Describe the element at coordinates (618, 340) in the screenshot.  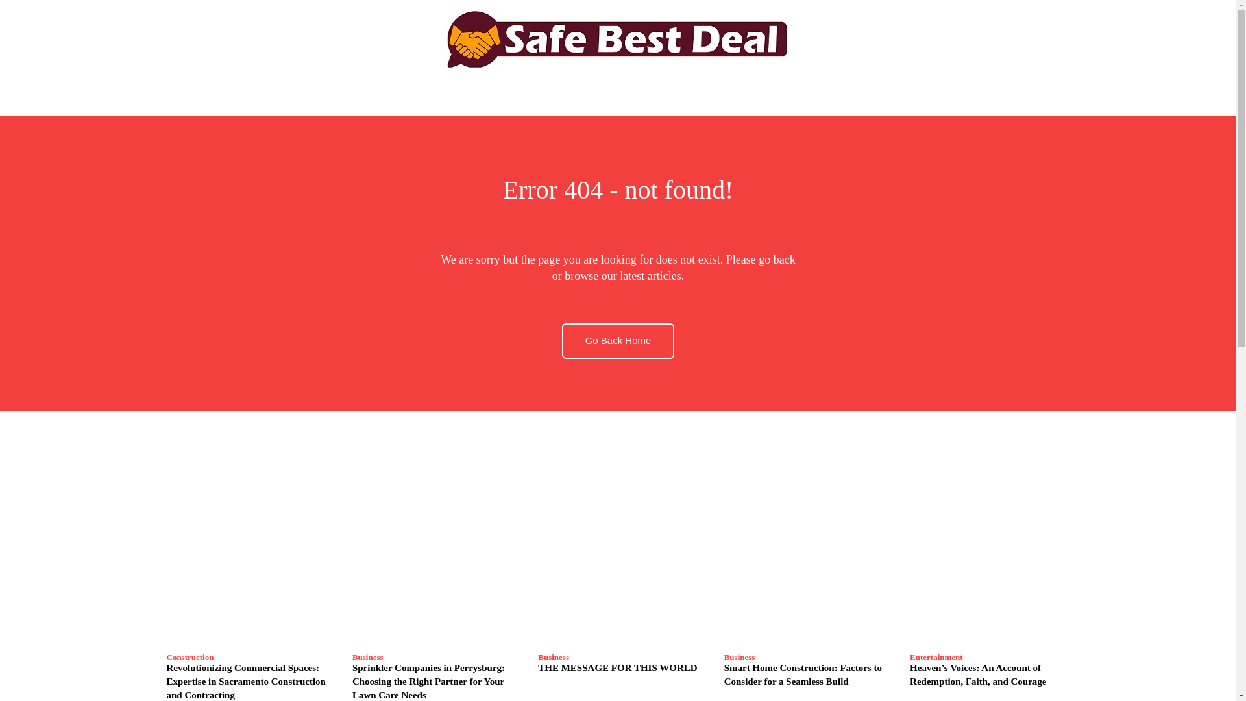
I see `Go Back Home` at that location.